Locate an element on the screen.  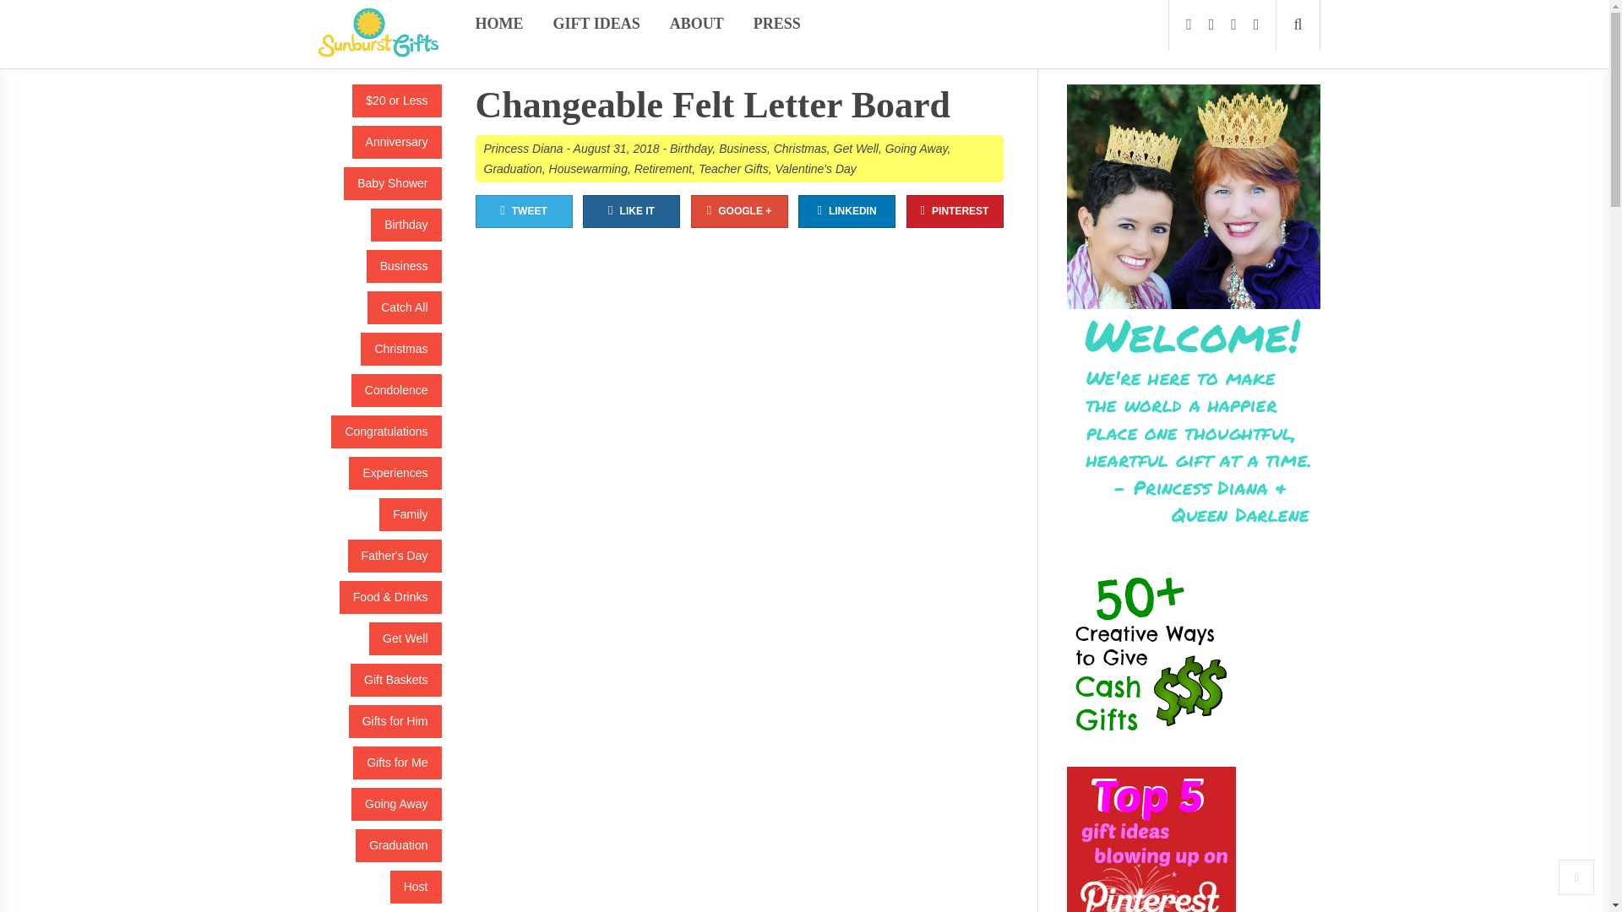
Anniversary is located at coordinates (396, 142).